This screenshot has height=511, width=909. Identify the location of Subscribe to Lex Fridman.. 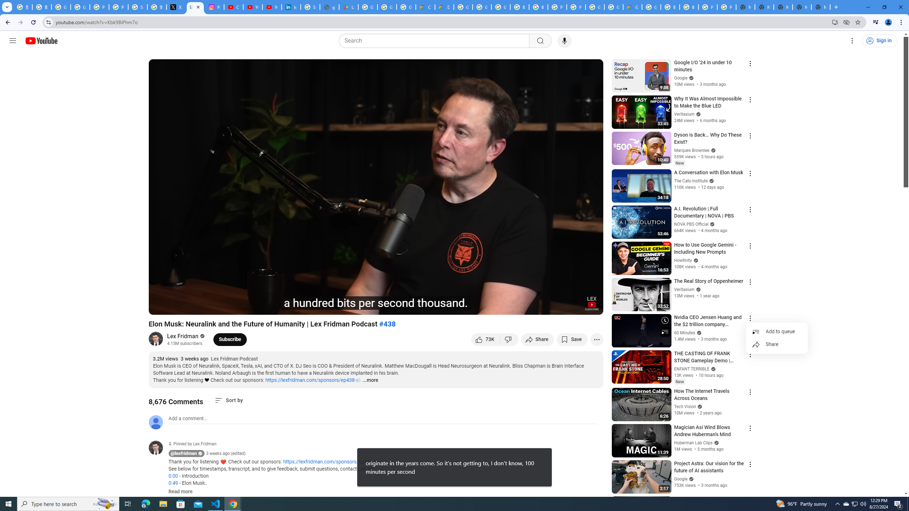
(230, 339).